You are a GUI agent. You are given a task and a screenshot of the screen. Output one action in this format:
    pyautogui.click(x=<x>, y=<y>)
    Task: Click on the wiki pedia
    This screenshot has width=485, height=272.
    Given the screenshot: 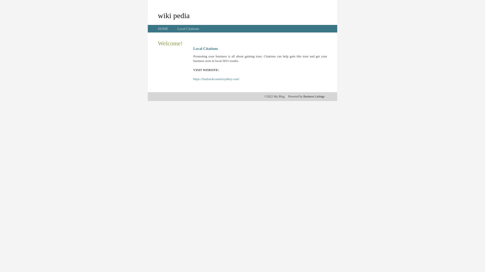 What is the action you would take?
    pyautogui.click(x=174, y=15)
    